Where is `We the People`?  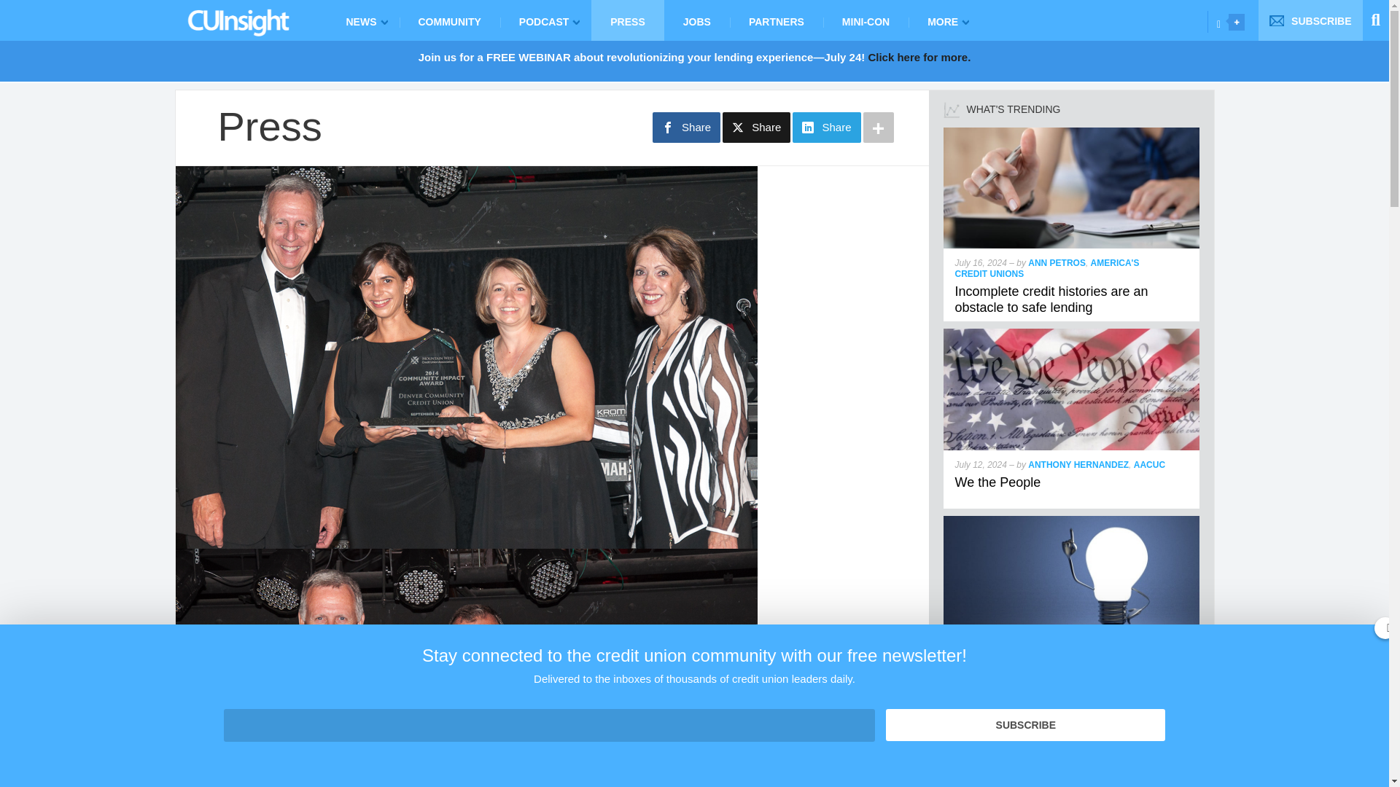 We the People is located at coordinates (1072, 334).